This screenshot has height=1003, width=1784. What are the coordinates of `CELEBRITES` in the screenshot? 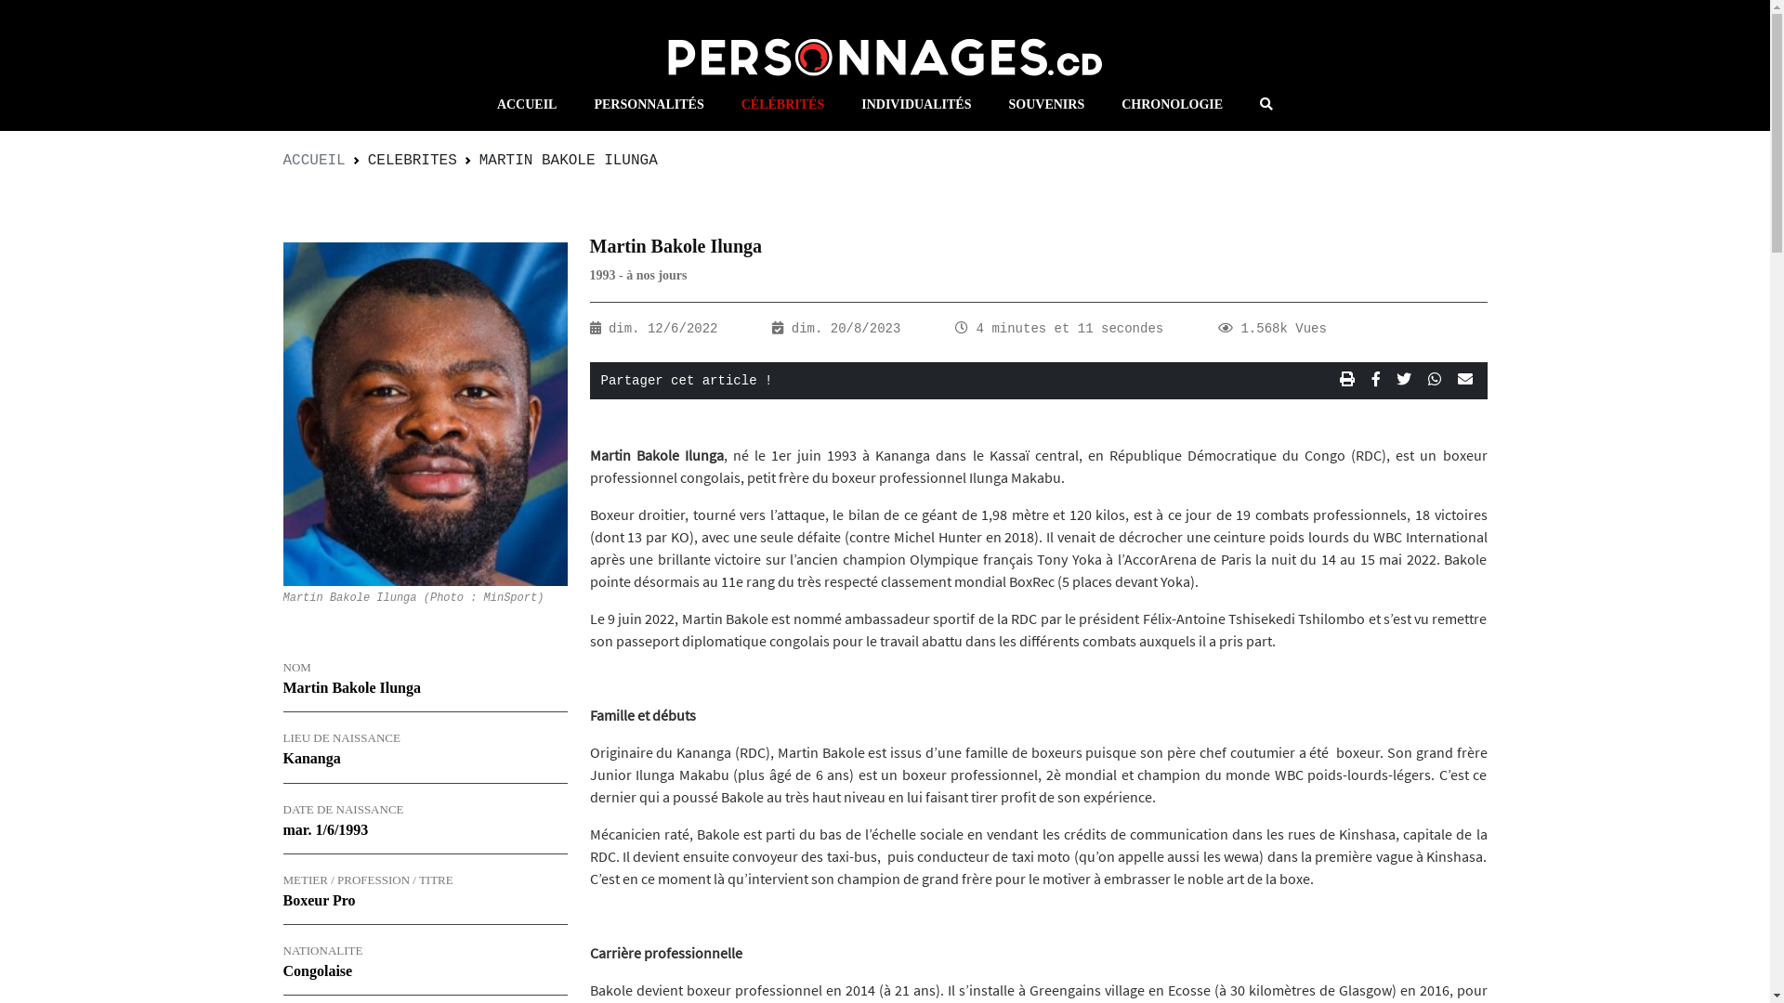 It's located at (413, 161).